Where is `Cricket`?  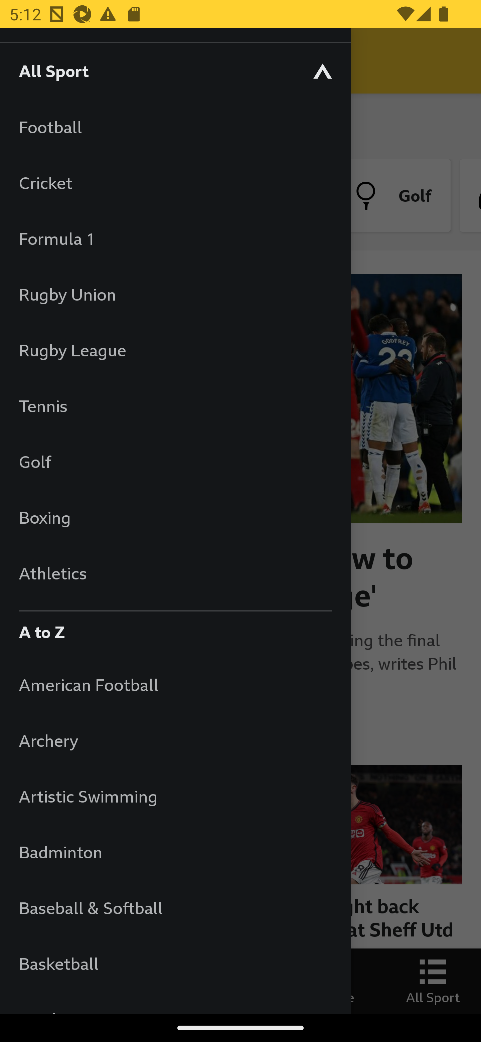 Cricket is located at coordinates (175, 182).